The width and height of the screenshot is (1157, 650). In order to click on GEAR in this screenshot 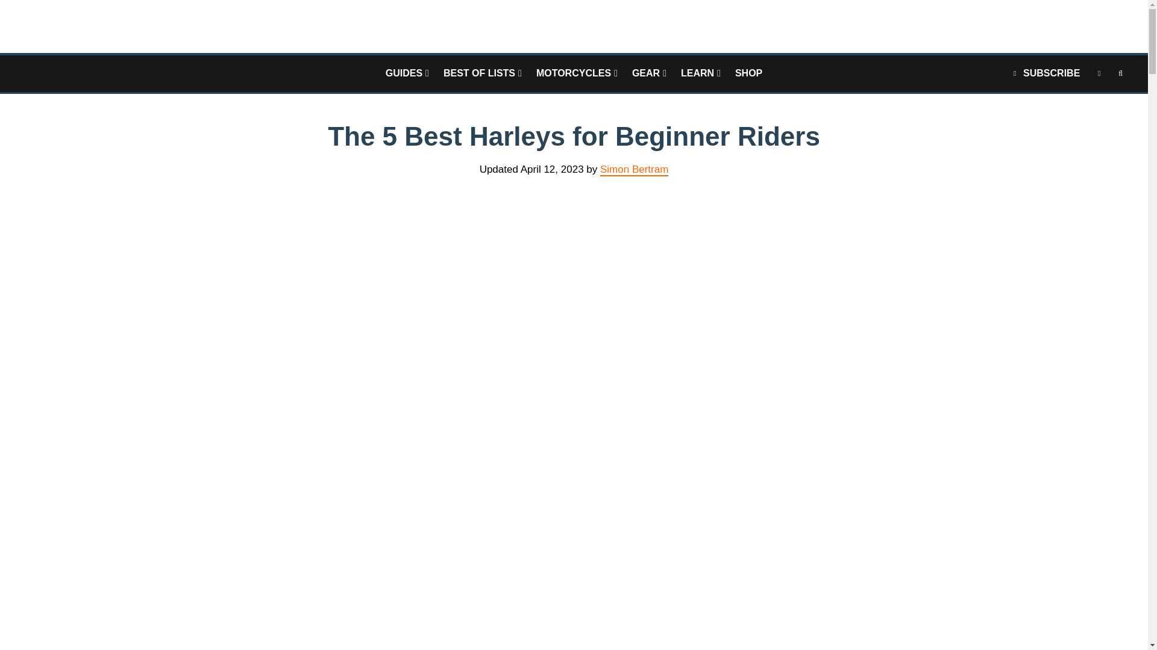, I will do `click(648, 73)`.